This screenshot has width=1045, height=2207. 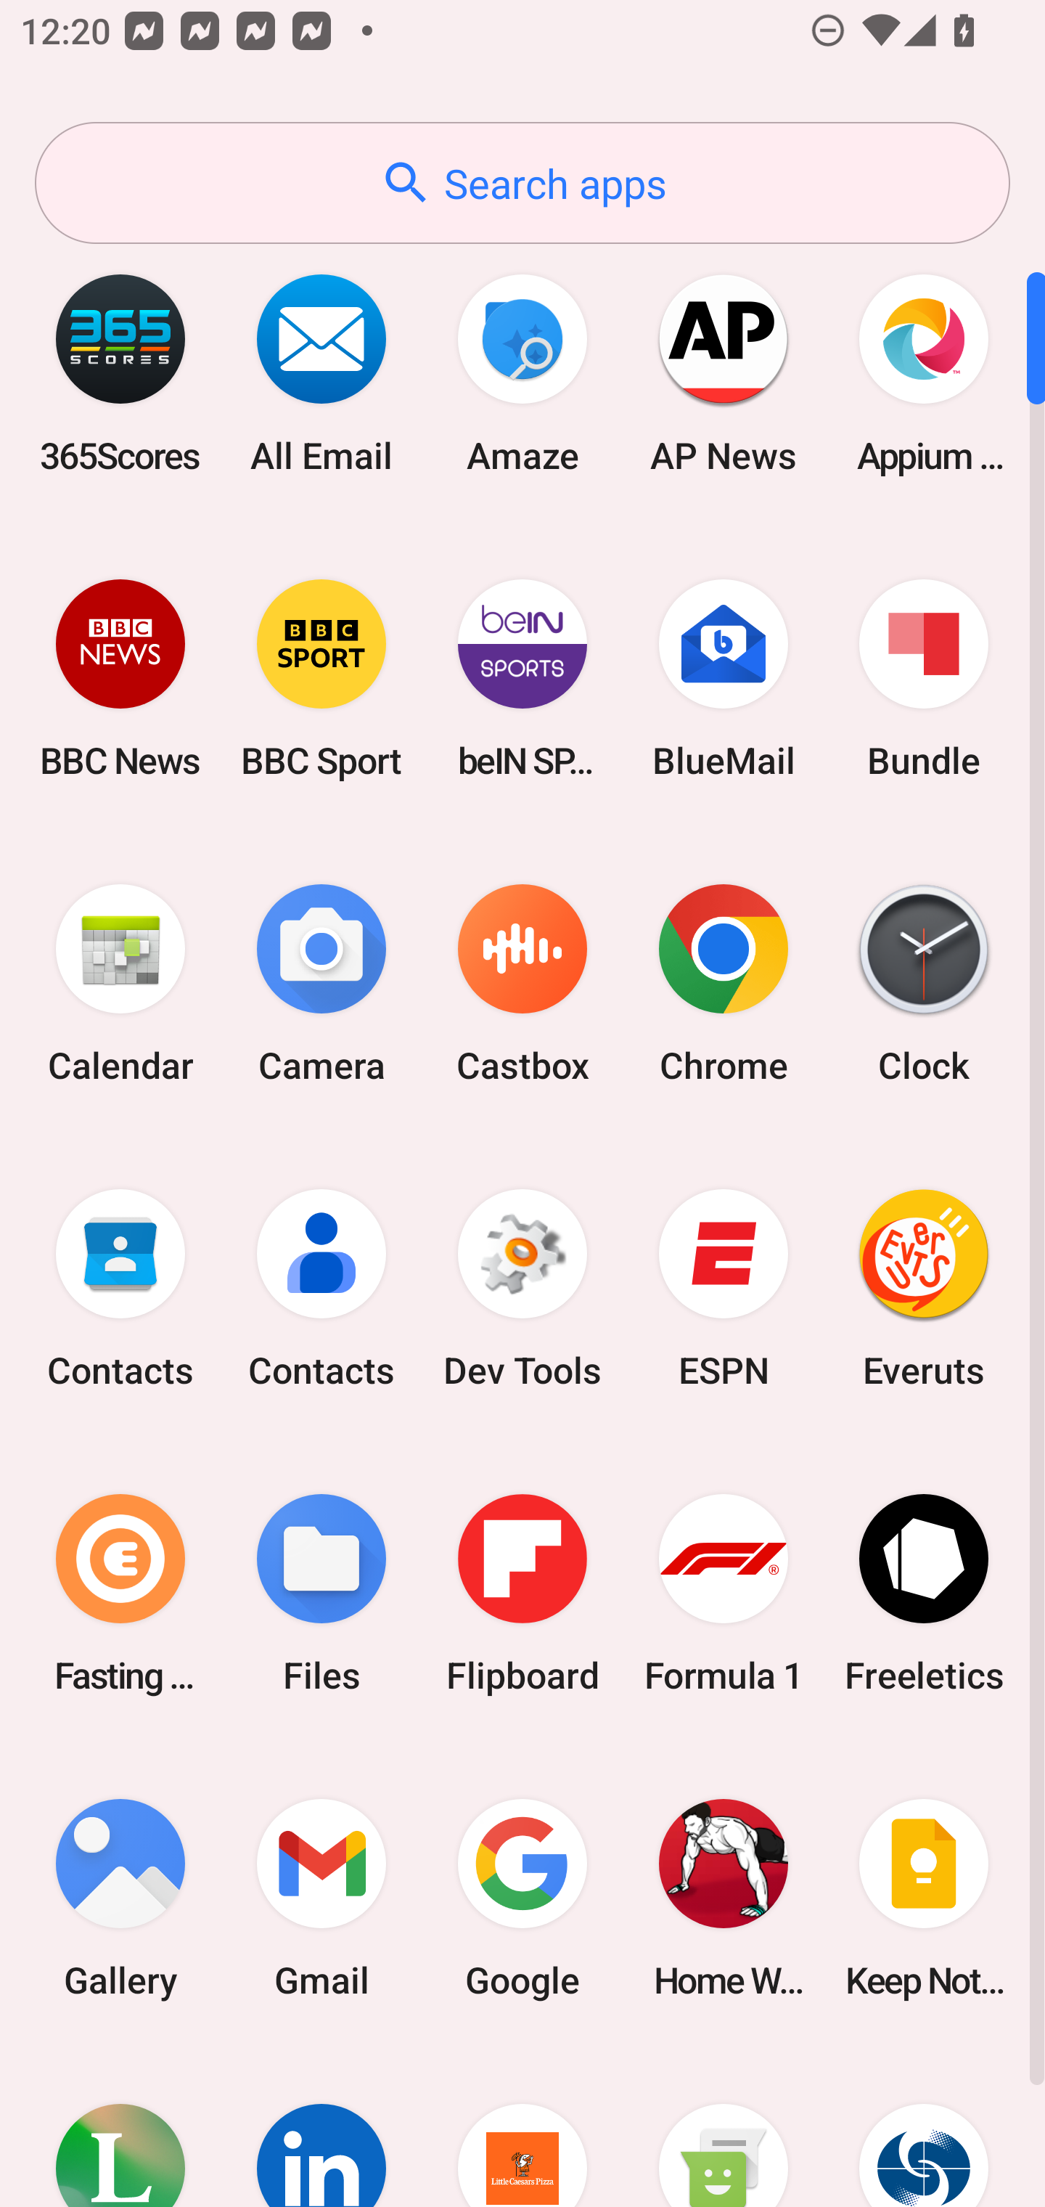 What do you see at coordinates (522, 678) in the screenshot?
I see `beIN SPORTS` at bounding box center [522, 678].